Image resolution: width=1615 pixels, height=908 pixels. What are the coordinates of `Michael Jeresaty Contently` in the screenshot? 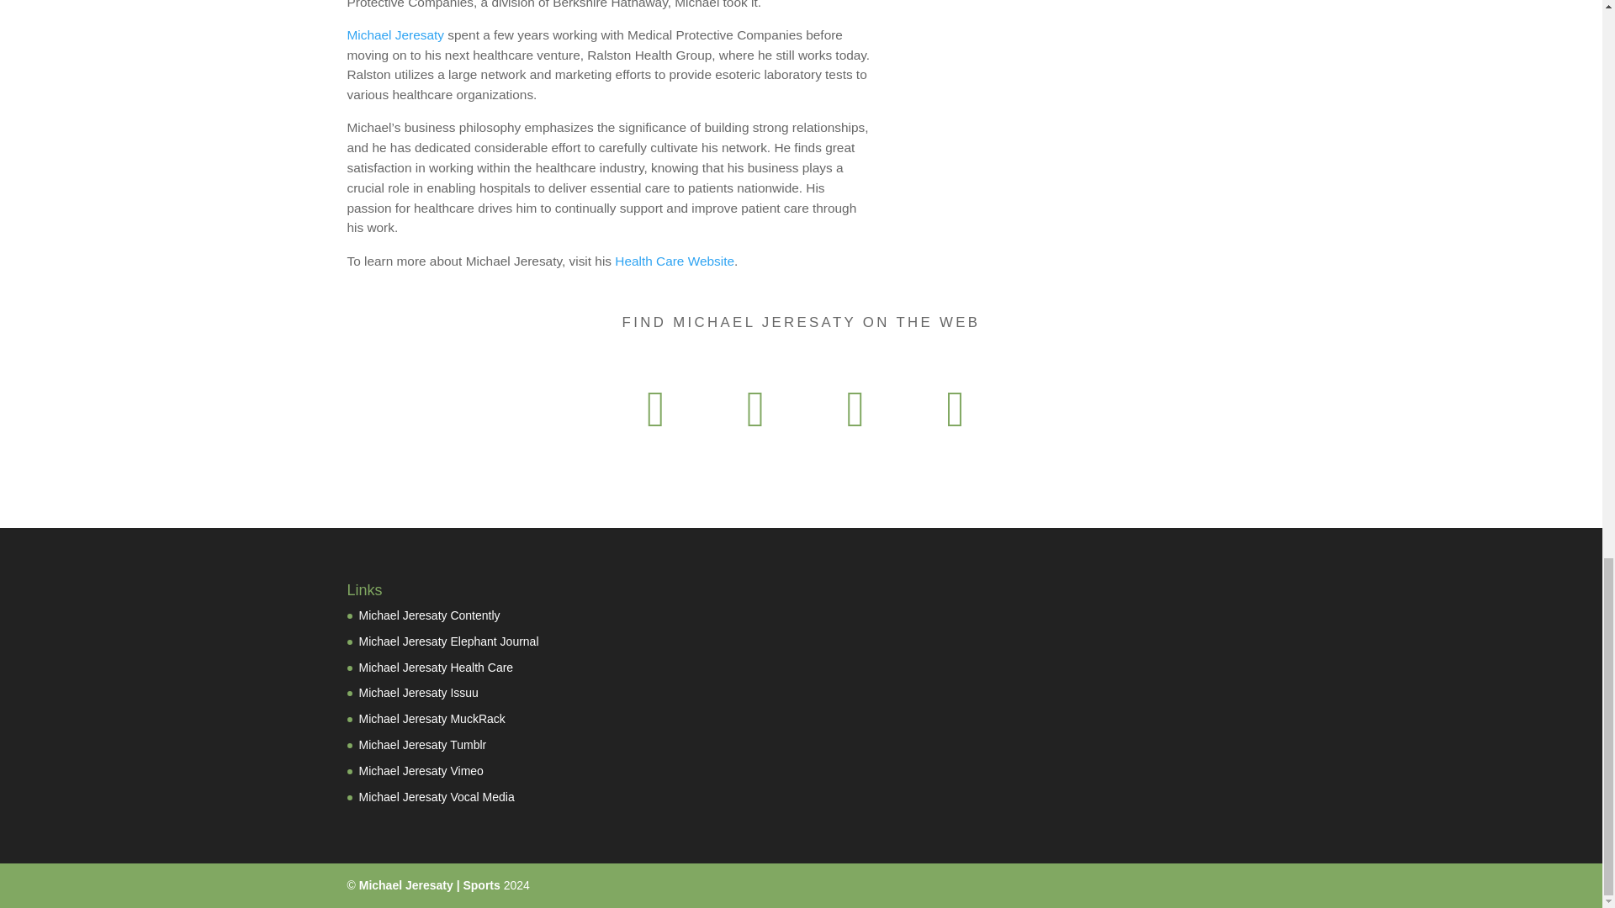 It's located at (429, 615).